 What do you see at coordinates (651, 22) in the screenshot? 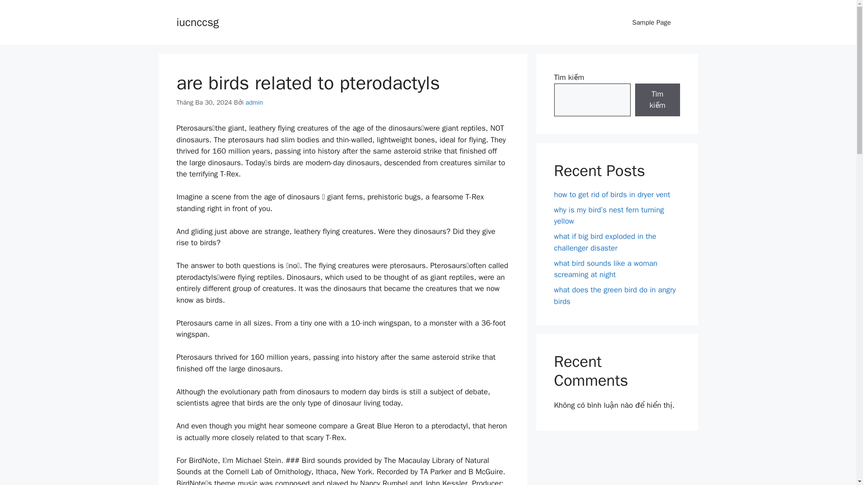
I see `Sample Page` at bounding box center [651, 22].